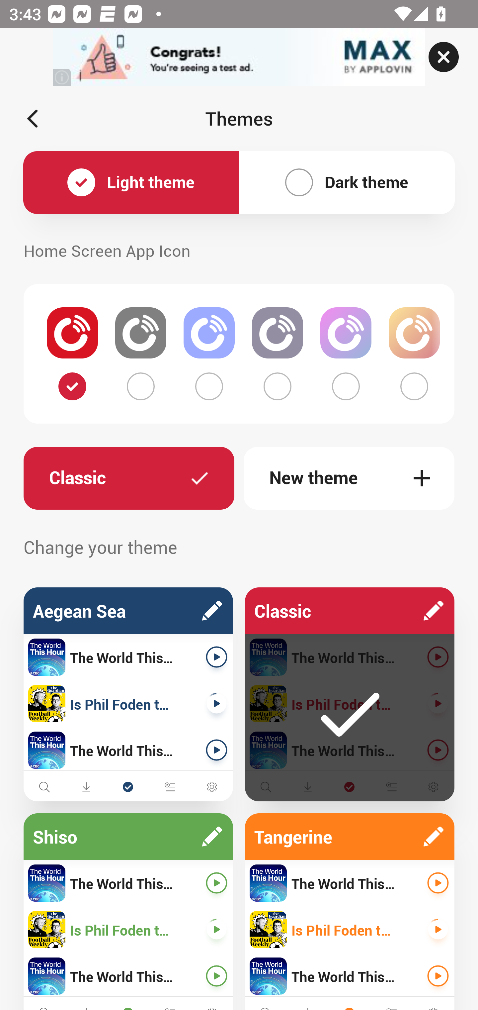  I want to click on Discover, so click(266, 787).